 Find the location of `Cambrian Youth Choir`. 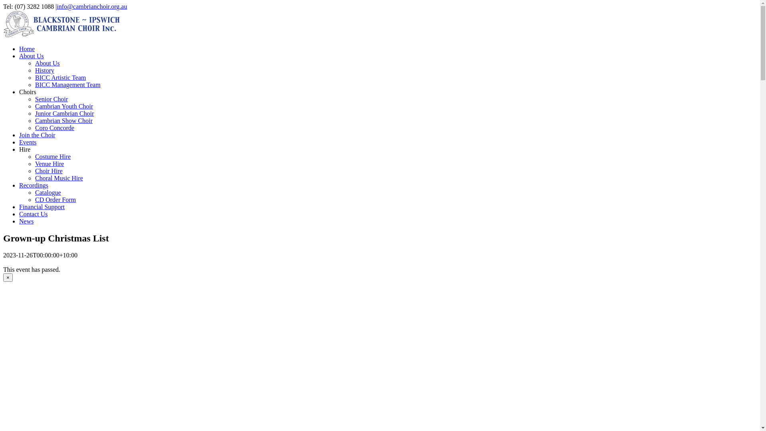

Cambrian Youth Choir is located at coordinates (64, 106).